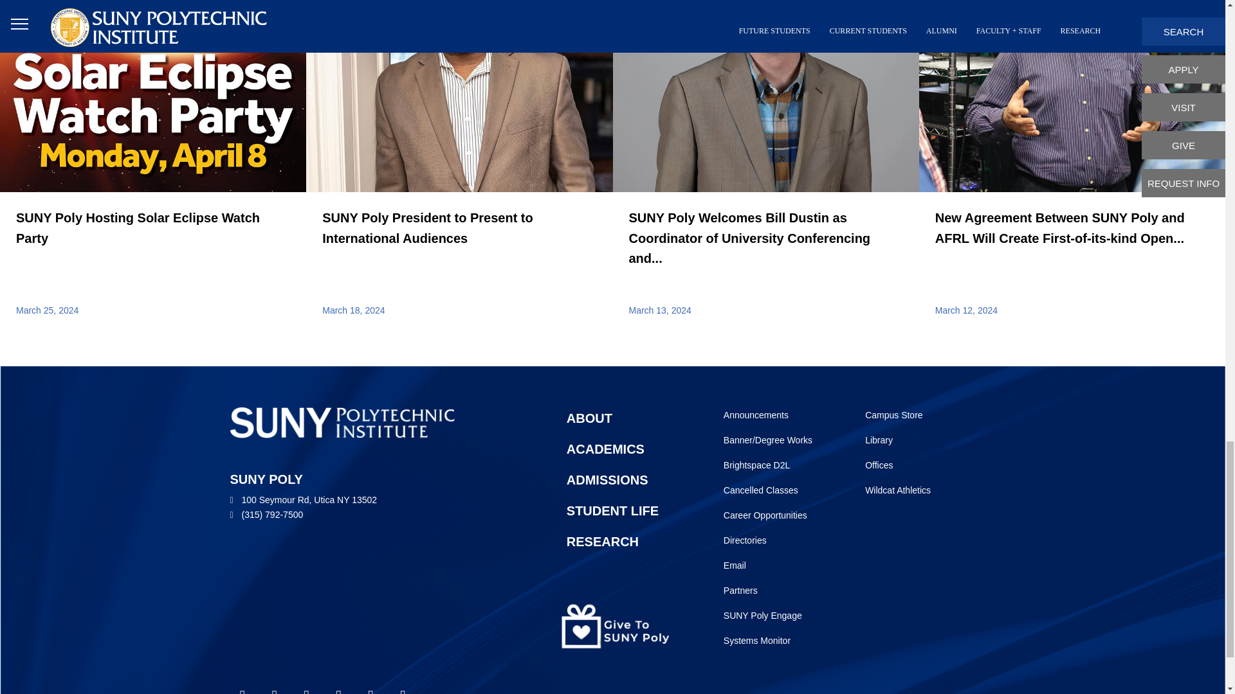 This screenshot has height=694, width=1235. Describe the element at coordinates (769, 488) in the screenshot. I see `Faculty, Staff, Student Announcements` at that location.